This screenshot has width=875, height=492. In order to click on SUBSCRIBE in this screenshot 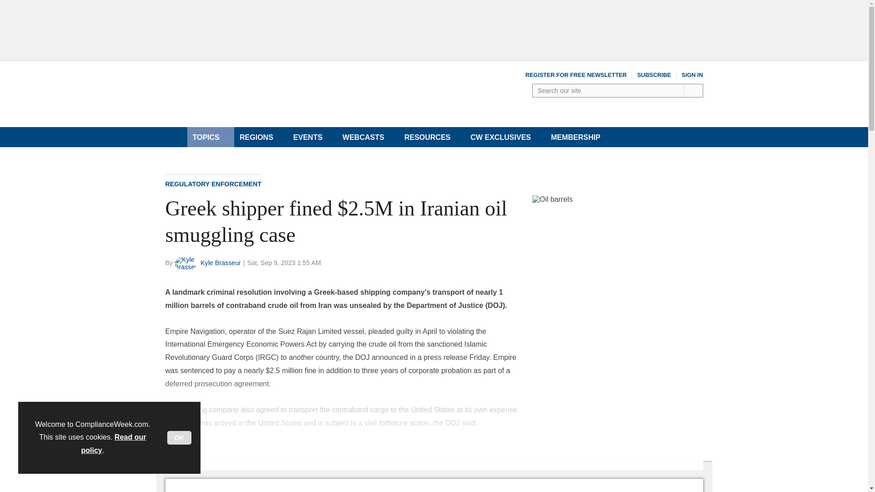, I will do `click(654, 75)`.